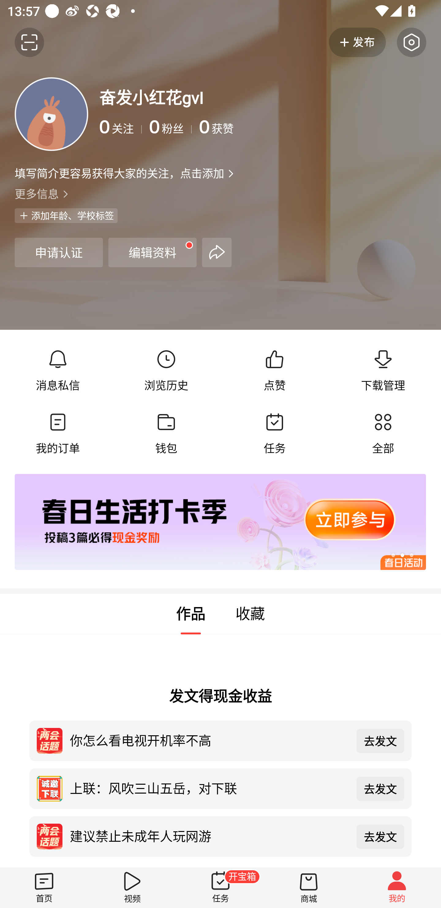 This screenshot has height=908, width=441. I want to click on 头像, so click(51, 114).